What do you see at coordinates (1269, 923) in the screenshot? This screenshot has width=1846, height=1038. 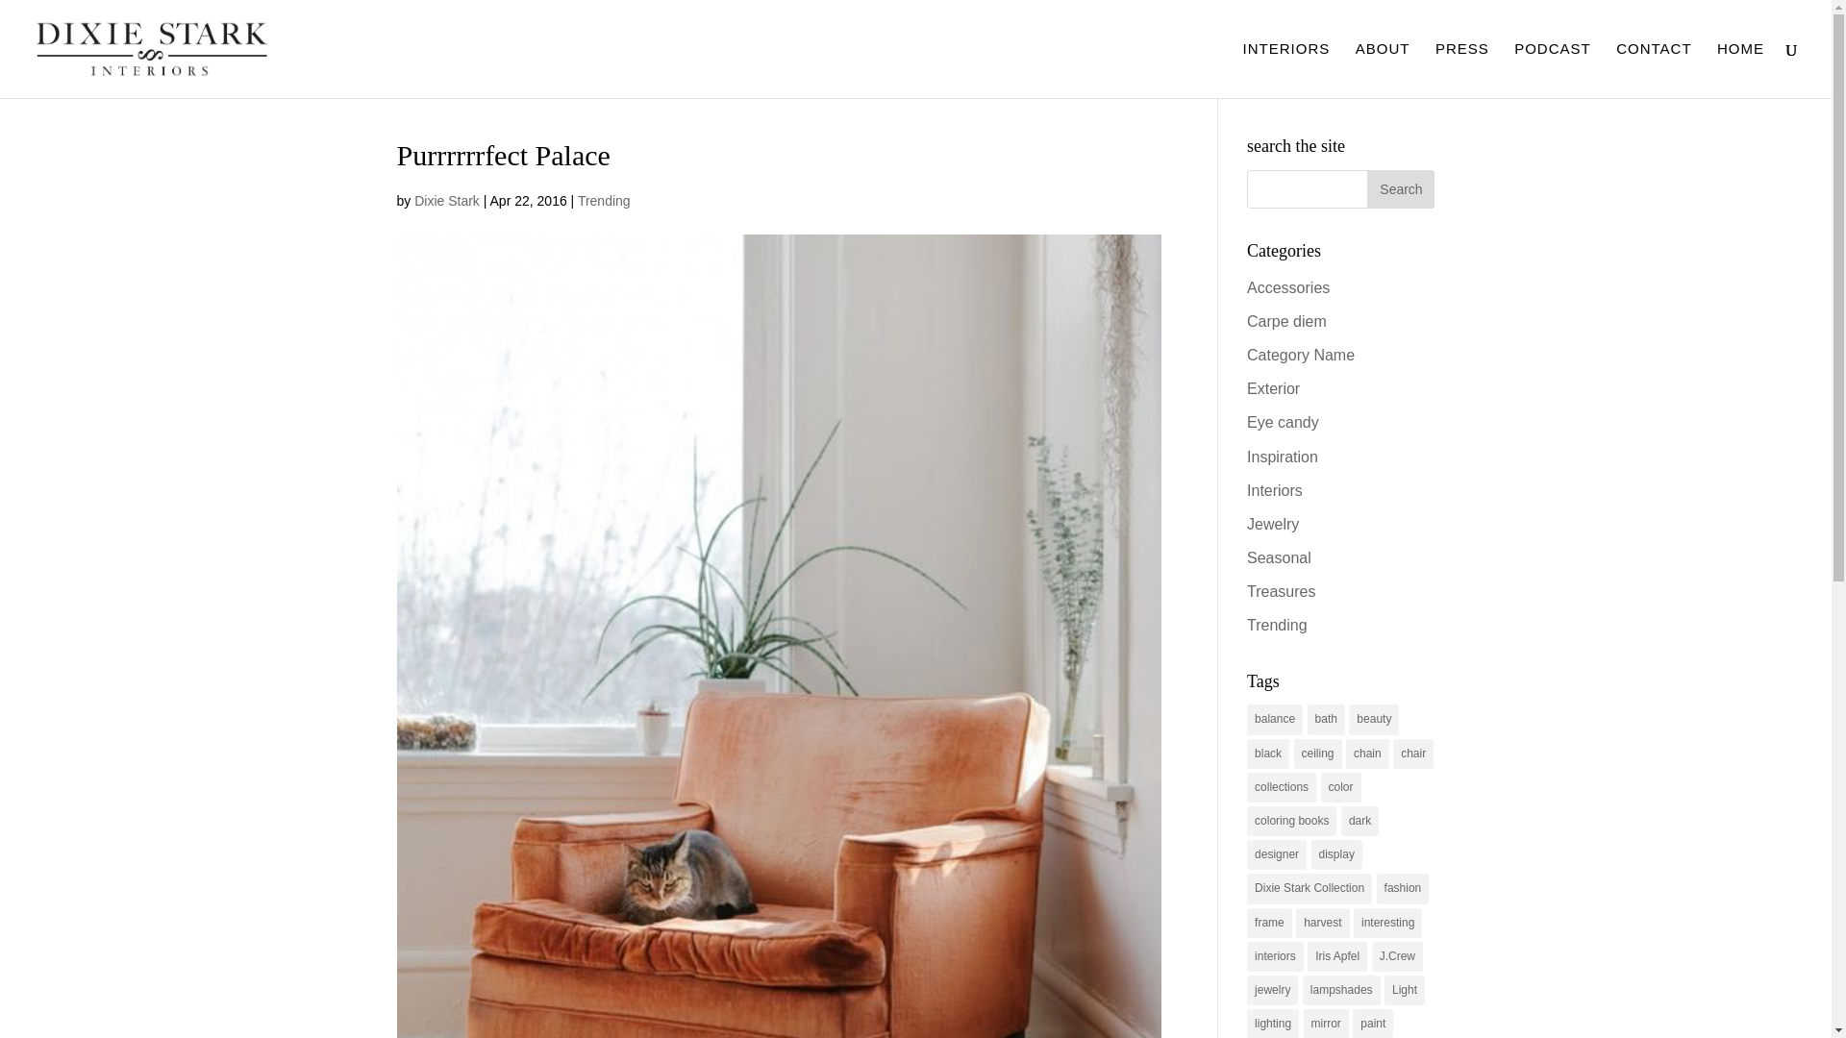 I see `frame` at bounding box center [1269, 923].